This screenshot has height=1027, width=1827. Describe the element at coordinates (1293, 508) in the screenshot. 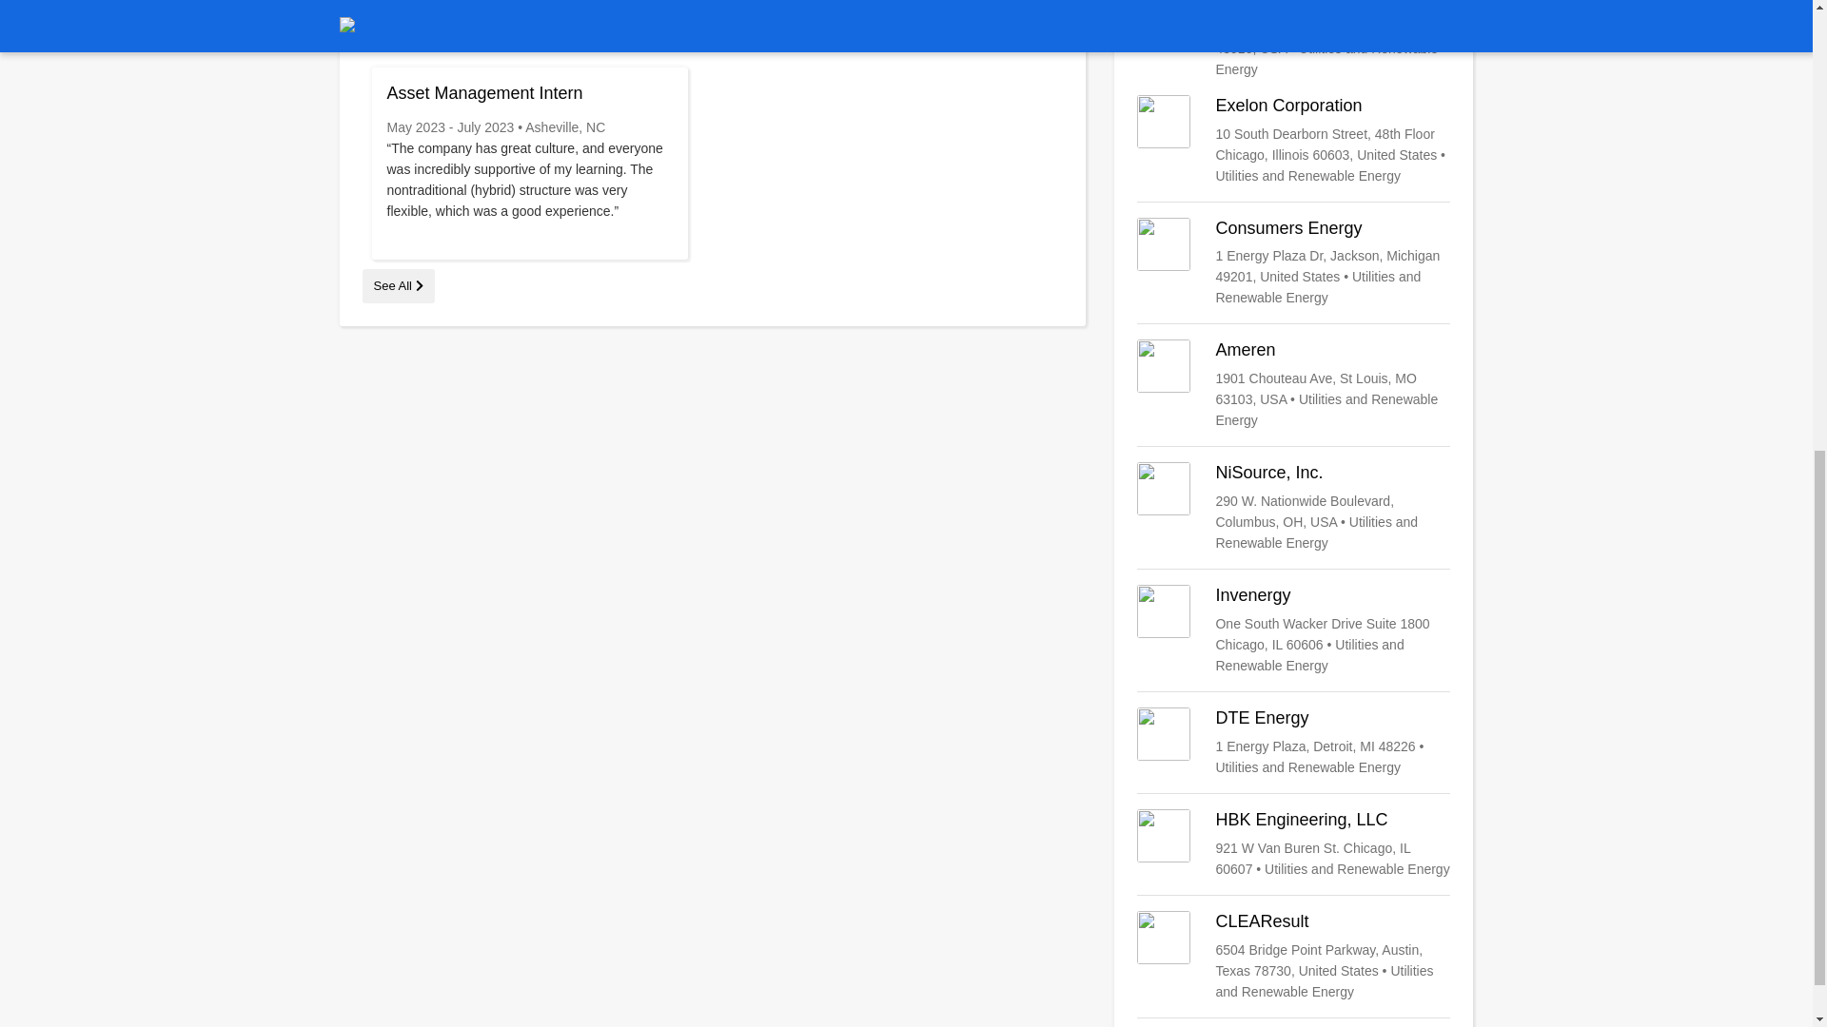

I see `NiSource, Inc.` at that location.